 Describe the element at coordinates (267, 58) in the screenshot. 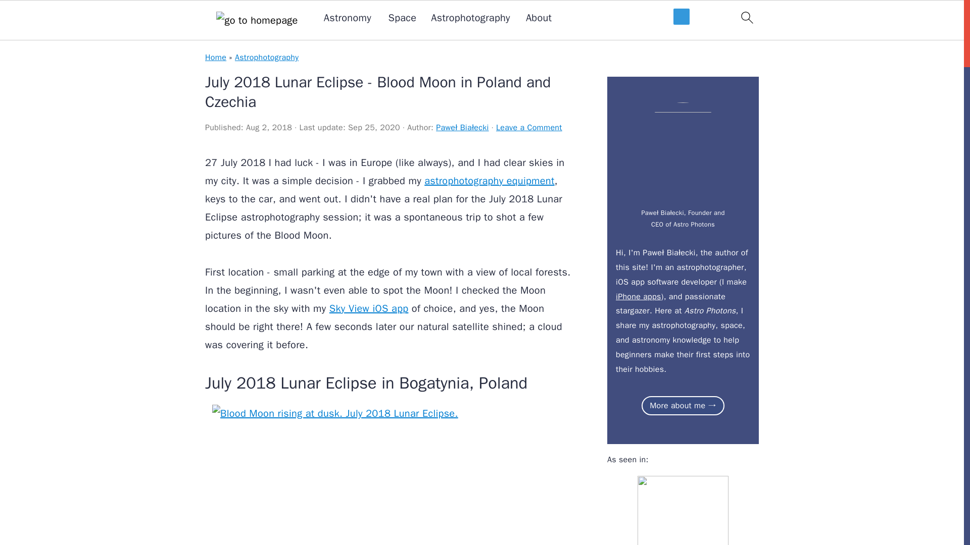

I see `Astrophotography` at that location.